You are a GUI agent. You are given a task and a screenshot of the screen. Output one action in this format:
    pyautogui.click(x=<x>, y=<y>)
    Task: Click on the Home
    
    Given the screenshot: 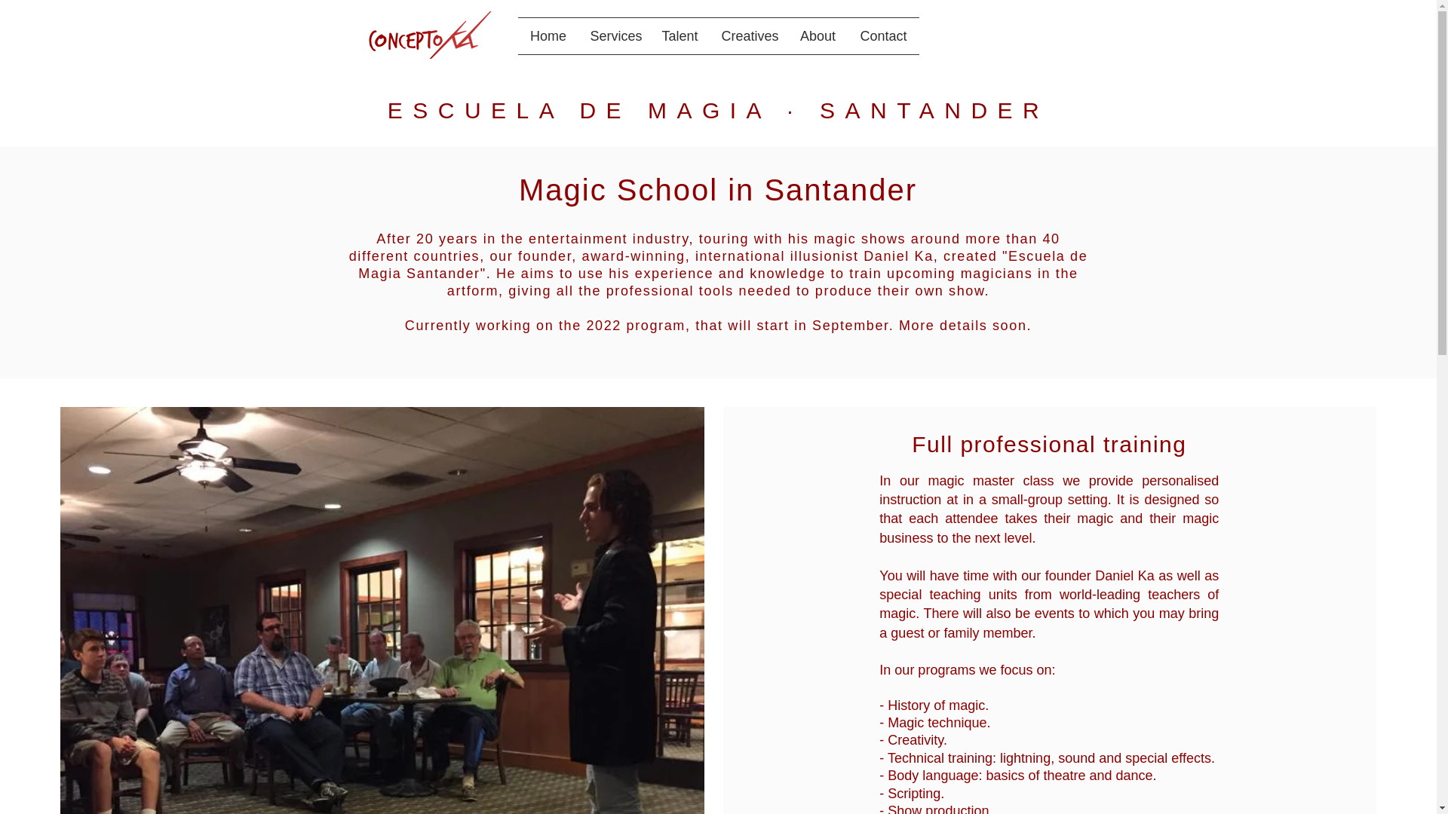 What is the action you would take?
    pyautogui.click(x=548, y=36)
    